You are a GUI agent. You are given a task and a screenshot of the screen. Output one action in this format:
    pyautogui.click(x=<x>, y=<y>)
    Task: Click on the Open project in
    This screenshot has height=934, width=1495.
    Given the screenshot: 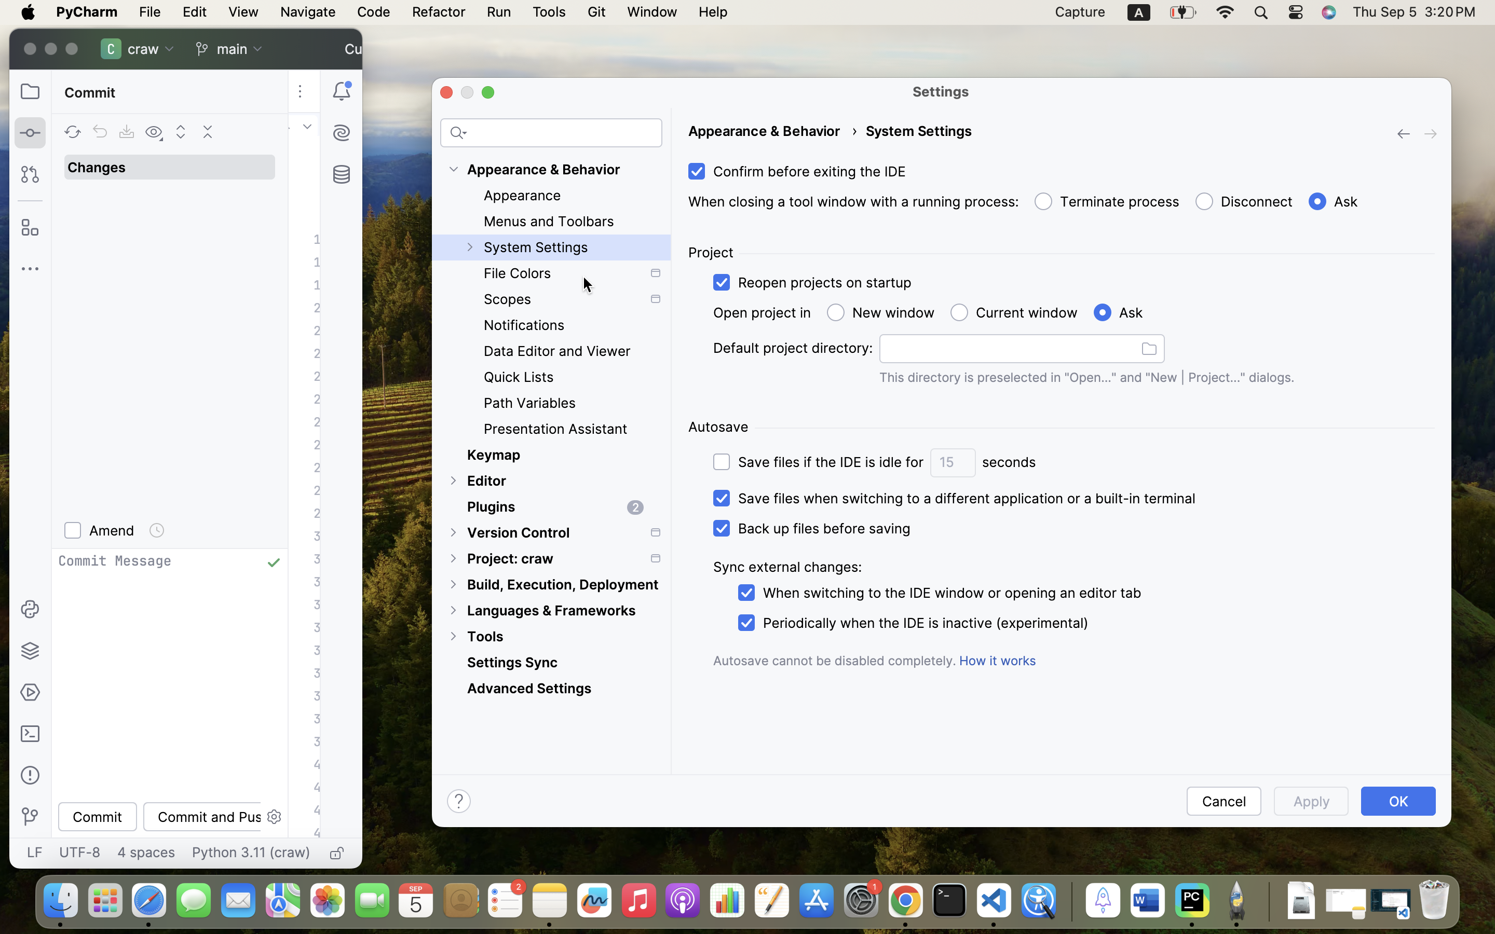 What is the action you would take?
    pyautogui.click(x=762, y=313)
    